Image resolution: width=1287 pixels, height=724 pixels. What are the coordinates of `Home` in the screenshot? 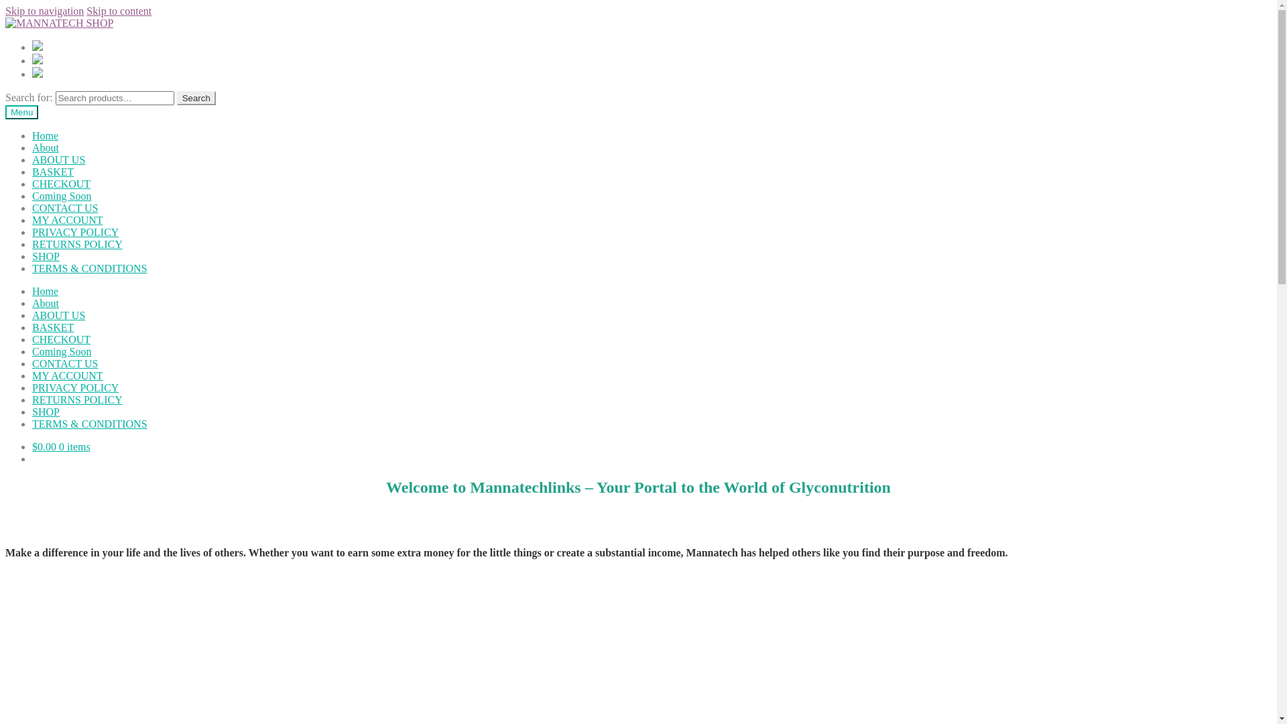 It's located at (46, 291).